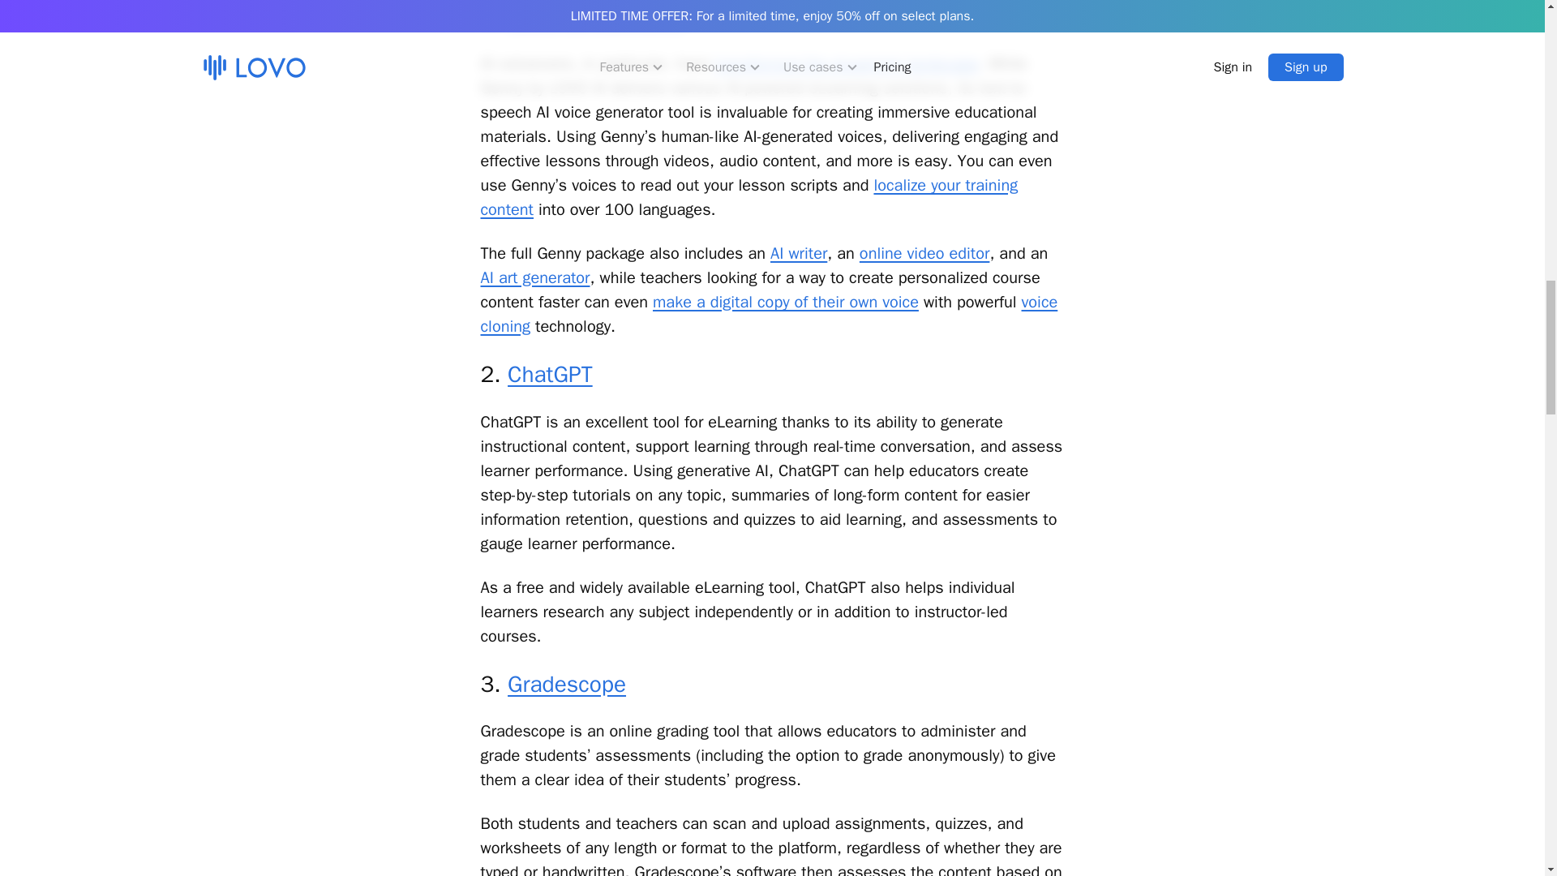  What do you see at coordinates (748, 198) in the screenshot?
I see `localize your training content` at bounding box center [748, 198].